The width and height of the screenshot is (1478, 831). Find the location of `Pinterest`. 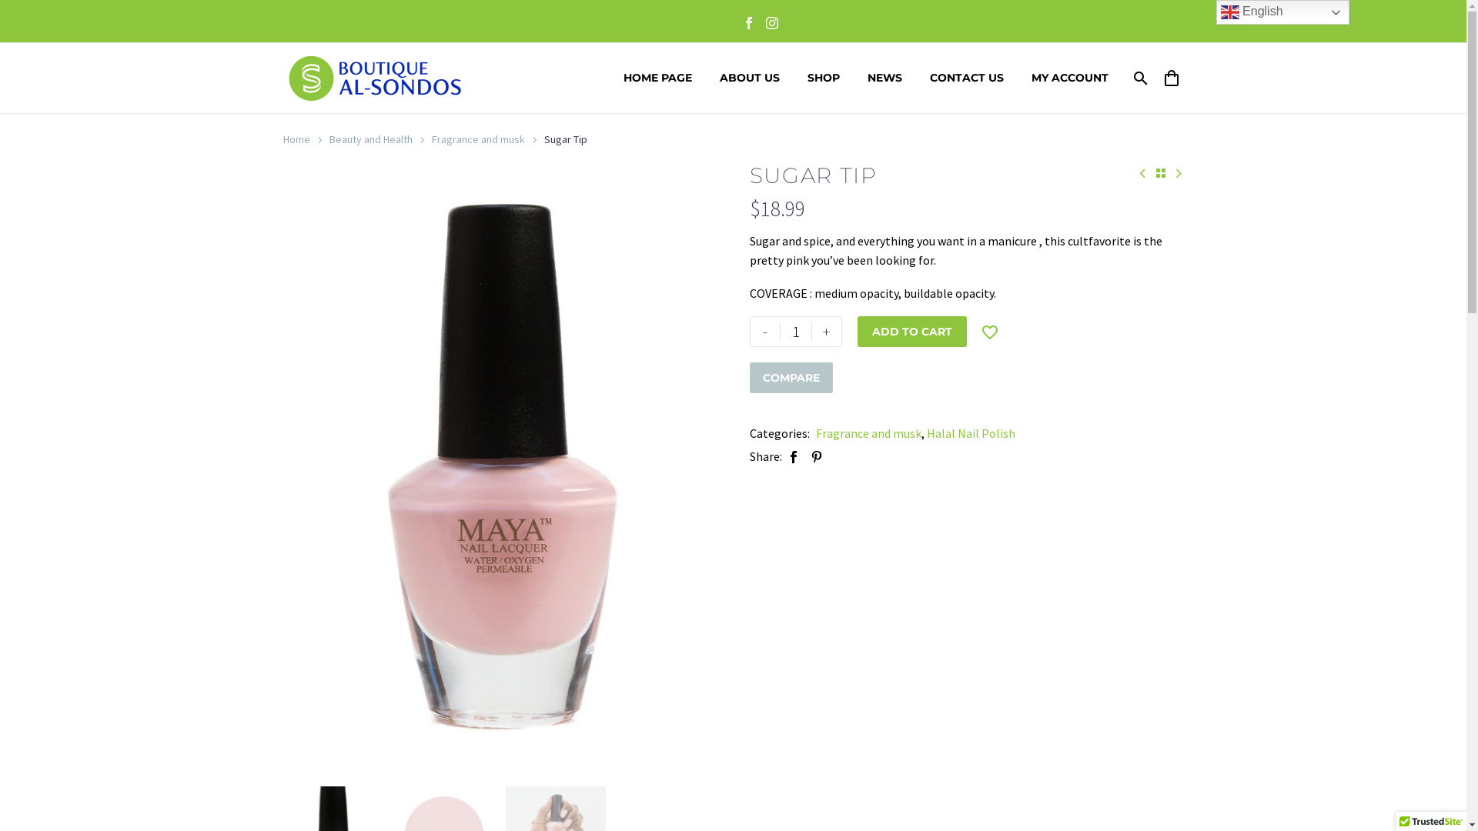

Pinterest is located at coordinates (817, 457).